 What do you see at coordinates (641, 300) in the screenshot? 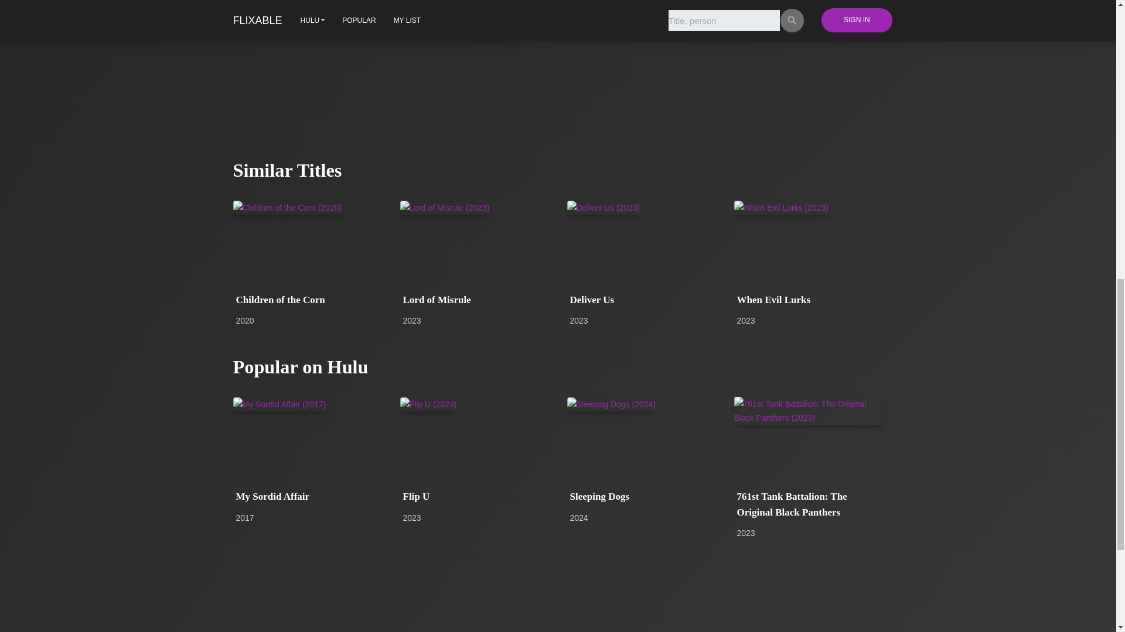
I see `Deliver Us` at bounding box center [641, 300].